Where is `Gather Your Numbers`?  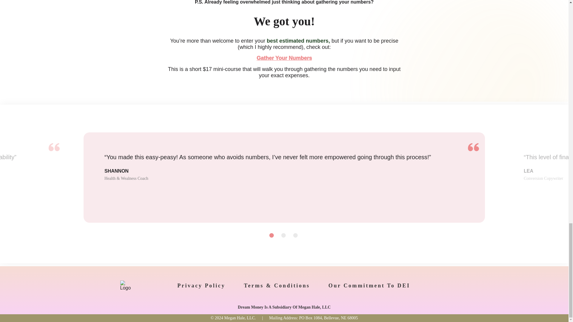
Gather Your Numbers is located at coordinates (284, 58).